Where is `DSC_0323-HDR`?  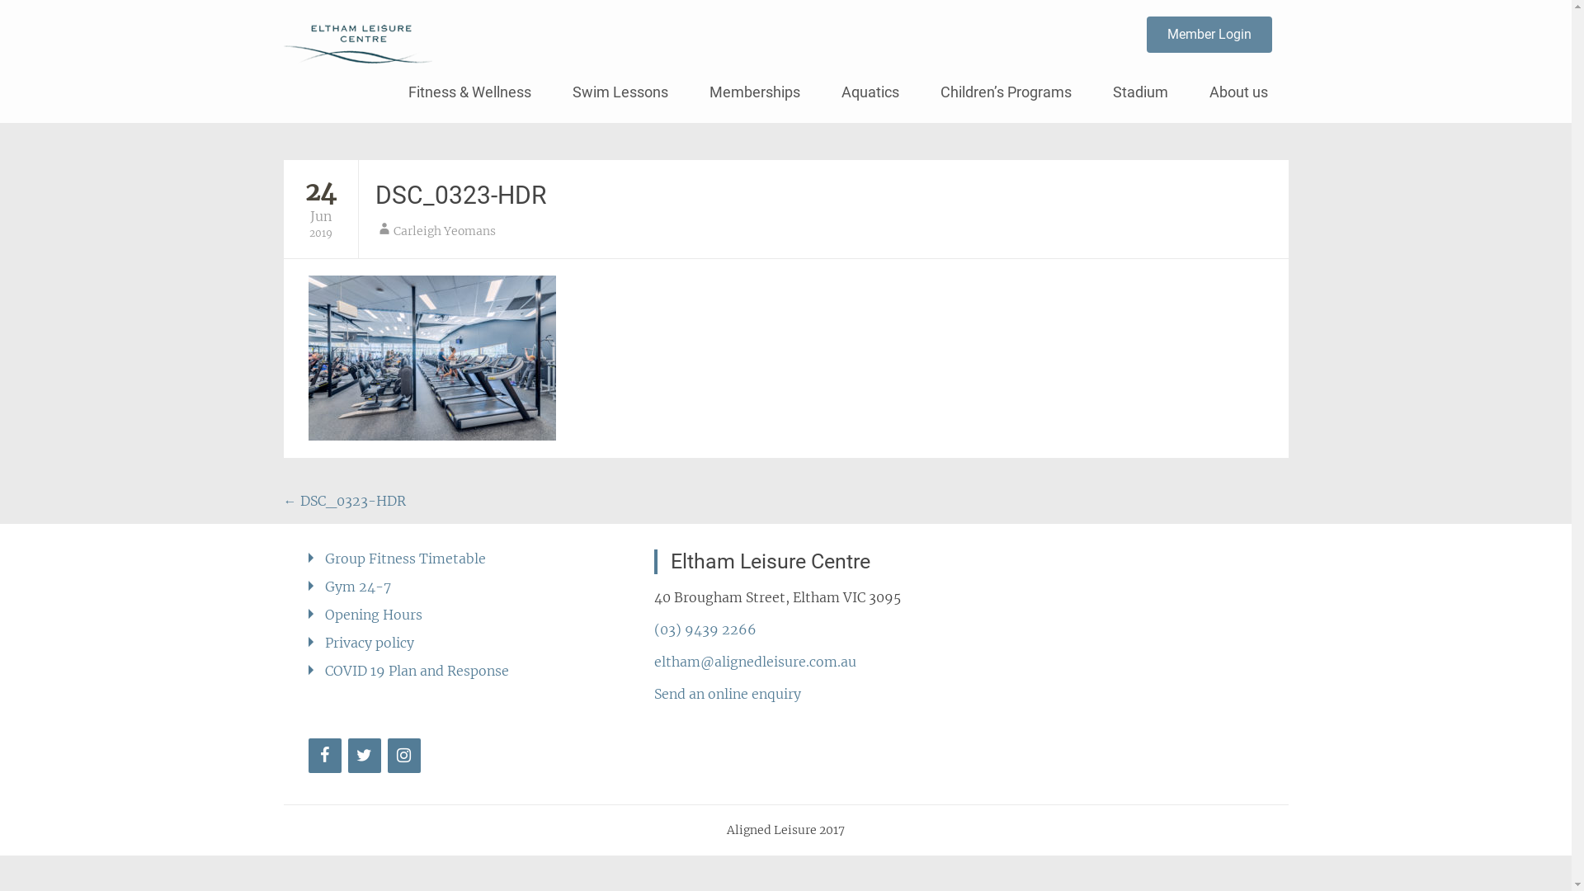
DSC_0323-HDR is located at coordinates (460, 195).